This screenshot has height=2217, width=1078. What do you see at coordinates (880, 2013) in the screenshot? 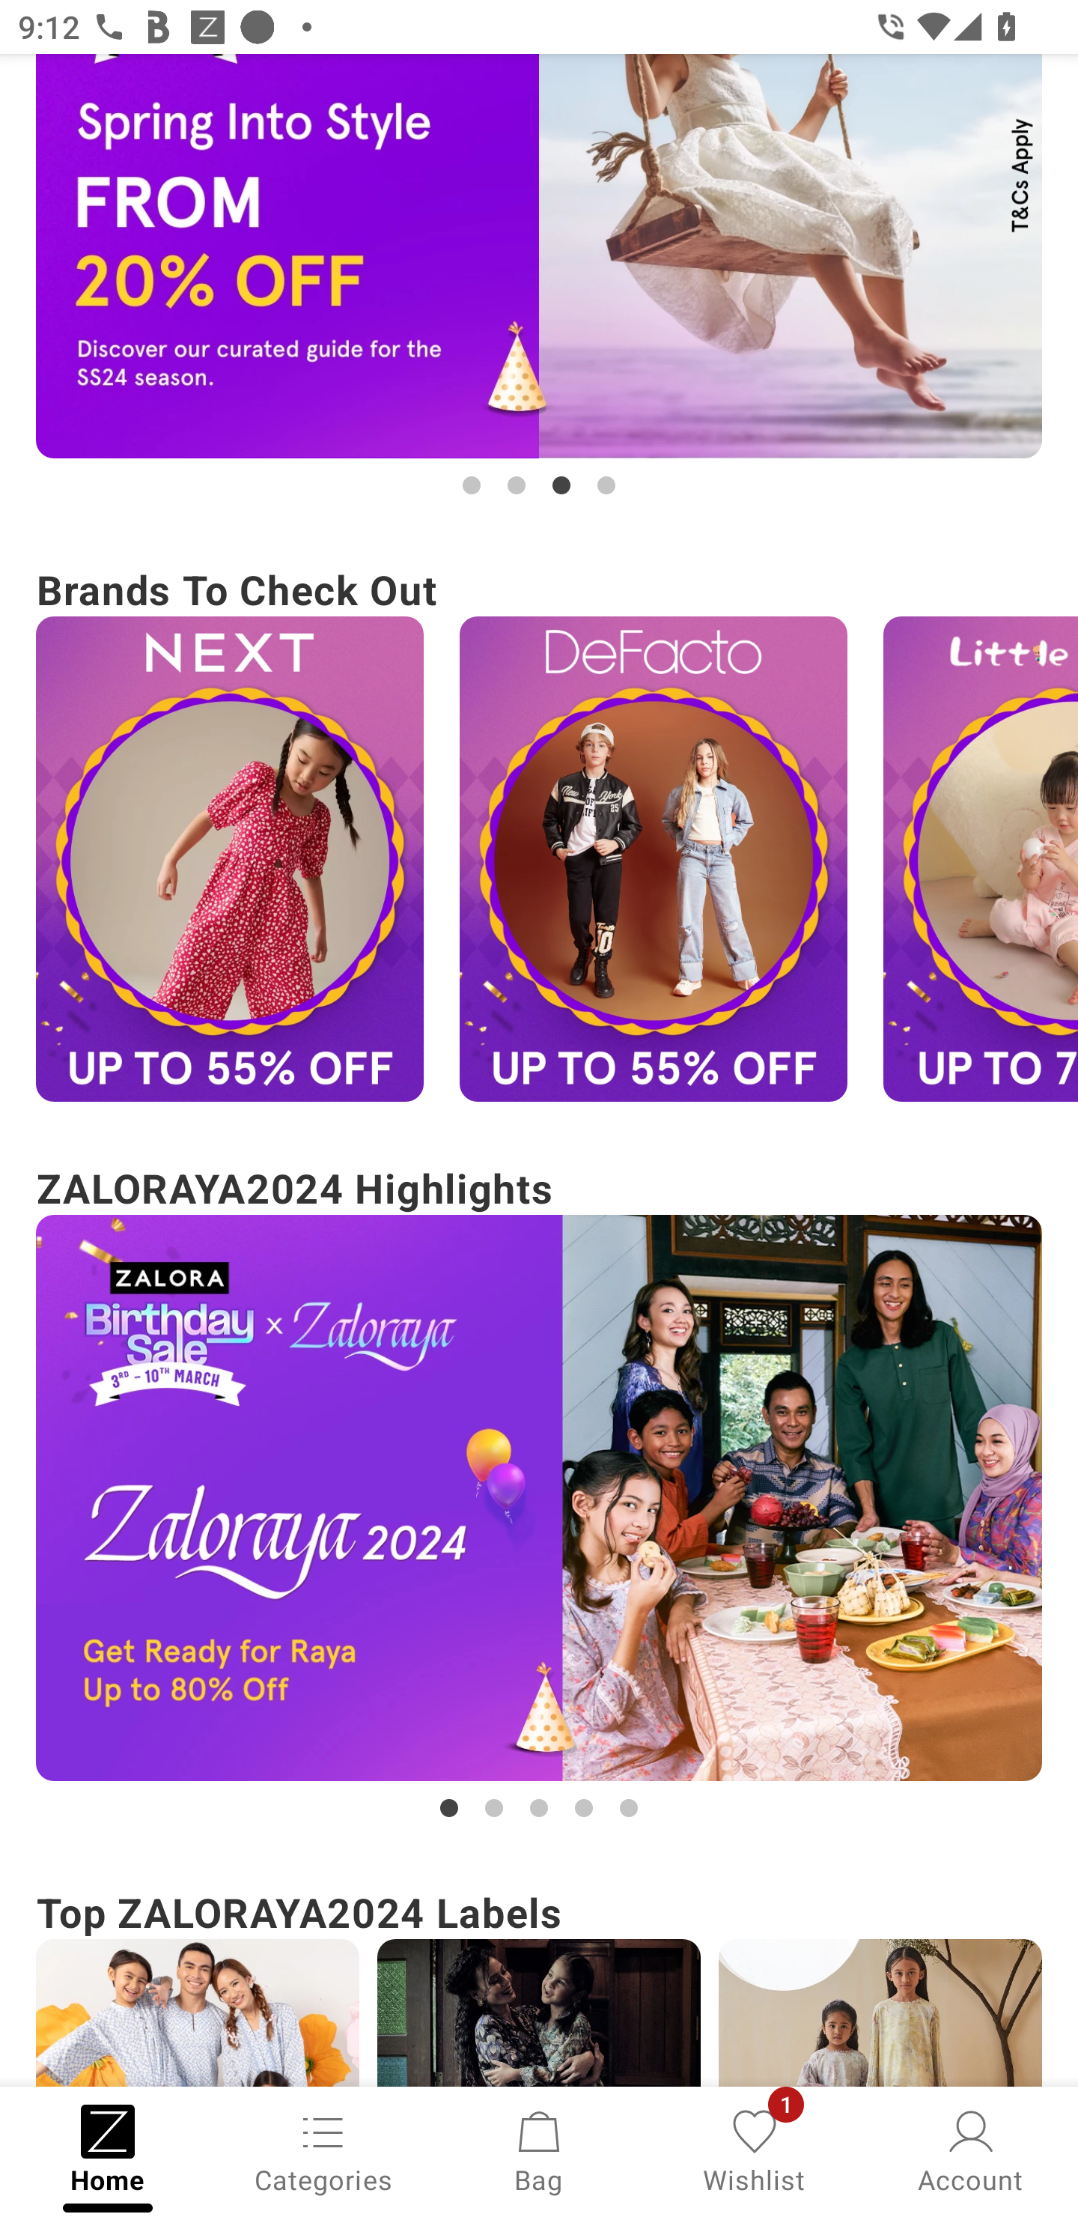
I see `Campaign banner` at bounding box center [880, 2013].